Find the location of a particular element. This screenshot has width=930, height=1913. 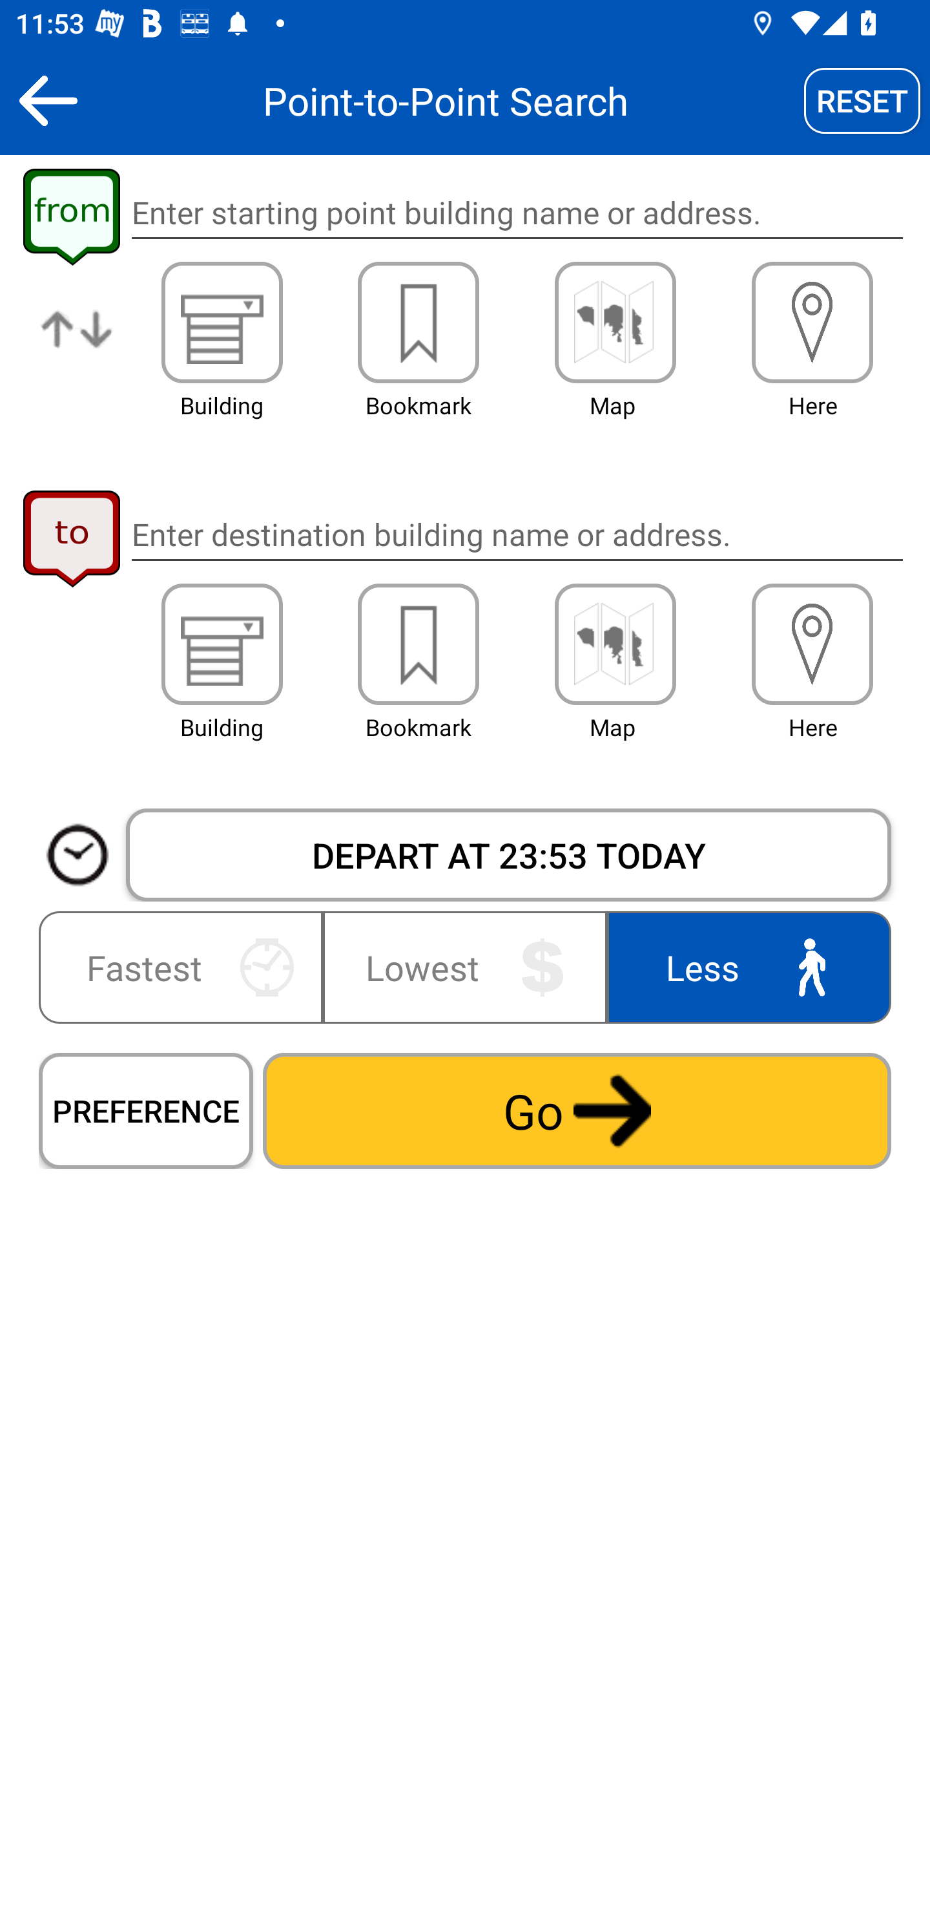

Swap origin and destination is located at coordinates (77, 346).